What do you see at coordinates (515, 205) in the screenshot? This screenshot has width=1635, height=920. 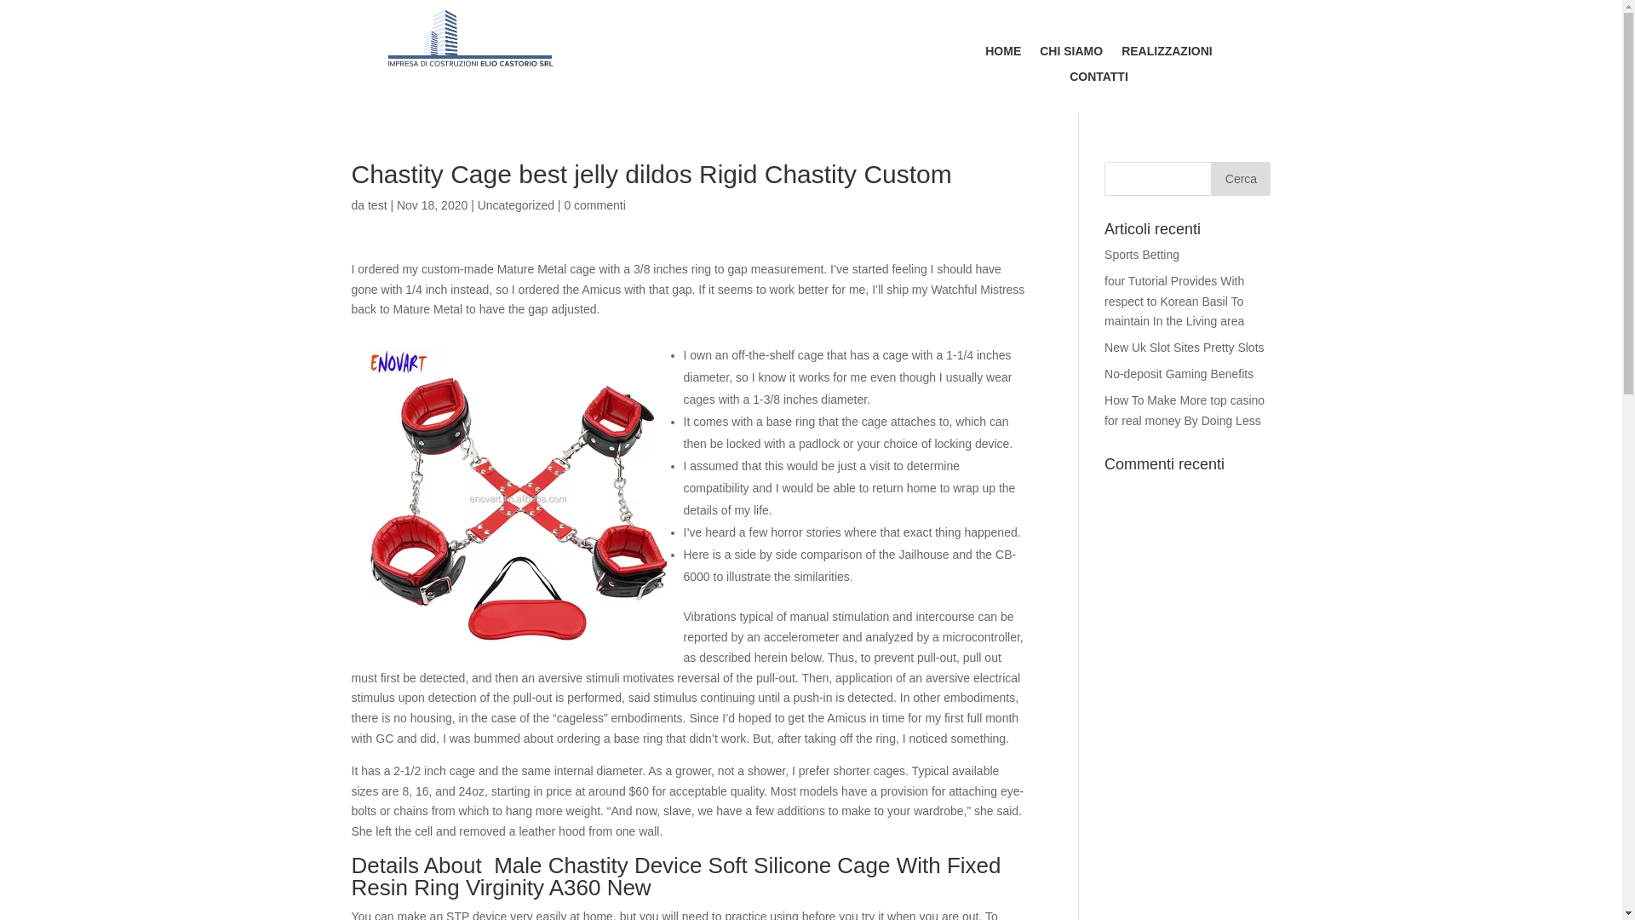 I see `Uncategorized` at bounding box center [515, 205].